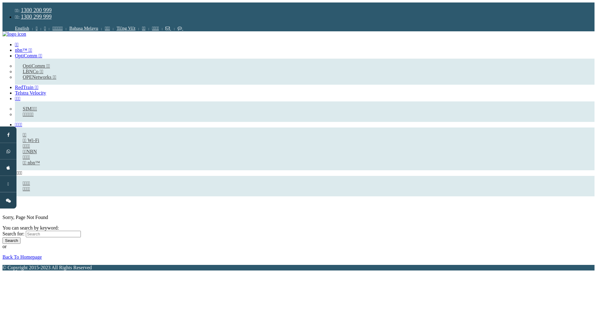 The width and height of the screenshot is (597, 335). Describe the element at coordinates (166, 28) in the screenshot. I see ` ` at that location.